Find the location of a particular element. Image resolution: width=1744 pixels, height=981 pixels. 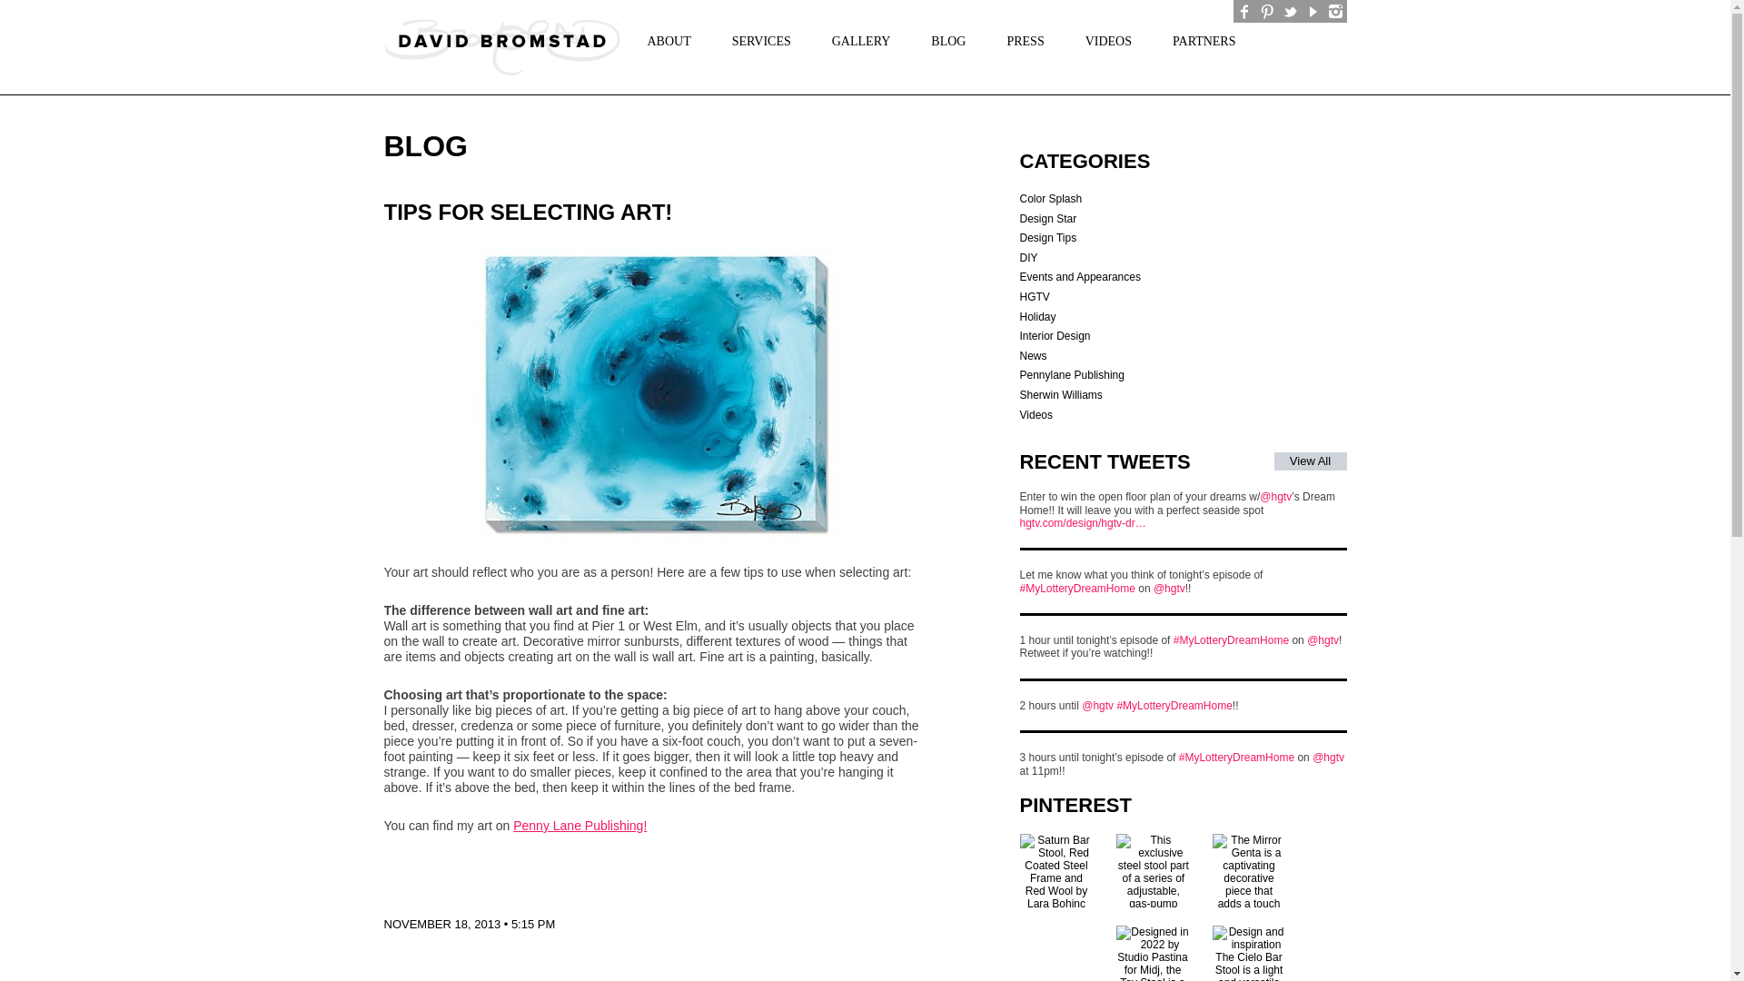

BLOG is located at coordinates (941, 40).